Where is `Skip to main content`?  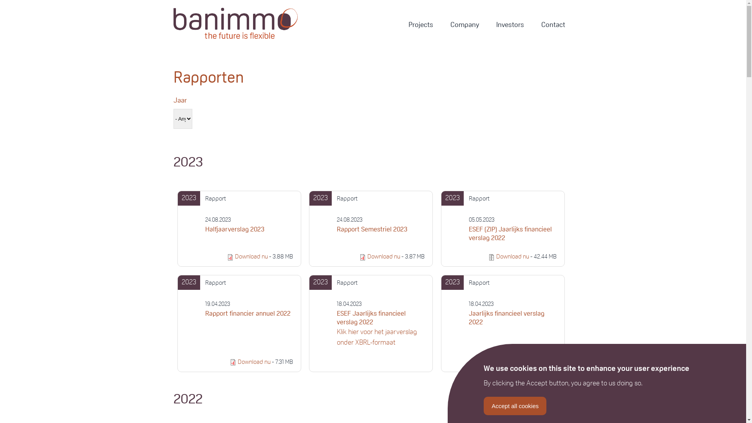
Skip to main content is located at coordinates (0, 0).